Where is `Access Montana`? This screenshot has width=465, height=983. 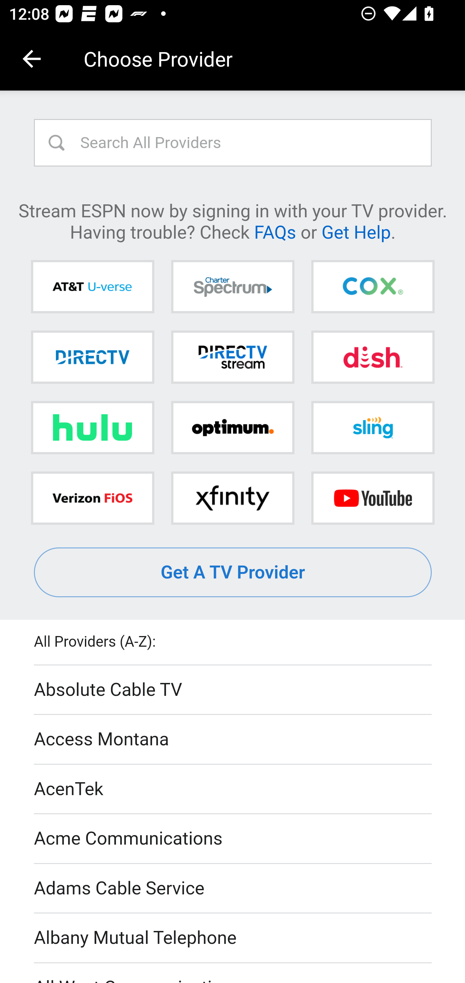 Access Montana is located at coordinates (233, 739).